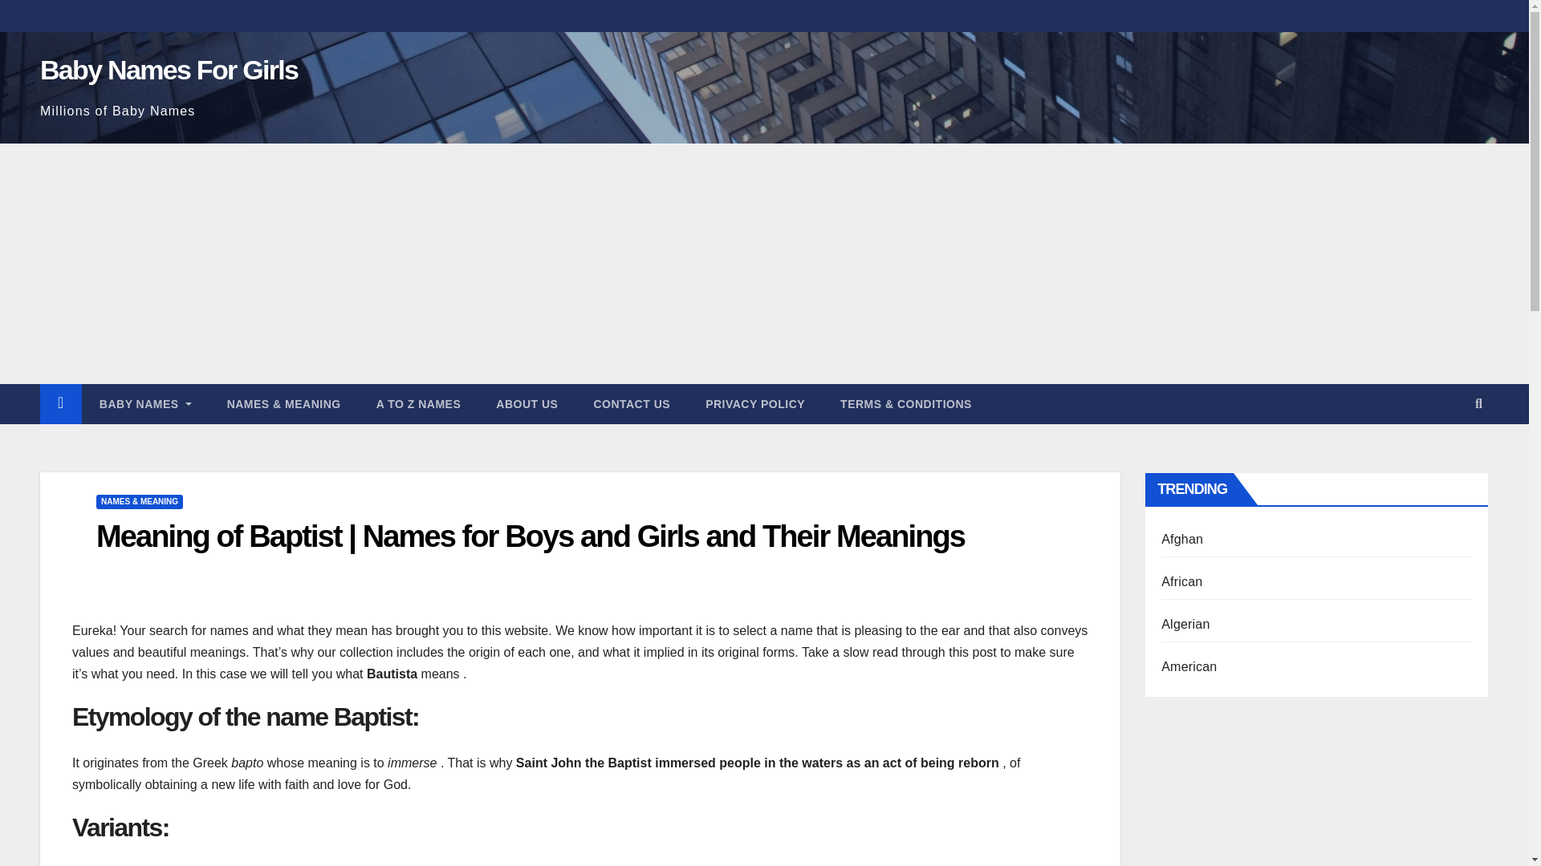 The height and width of the screenshot is (866, 1541). What do you see at coordinates (419, 404) in the screenshot?
I see `A To Z Names` at bounding box center [419, 404].